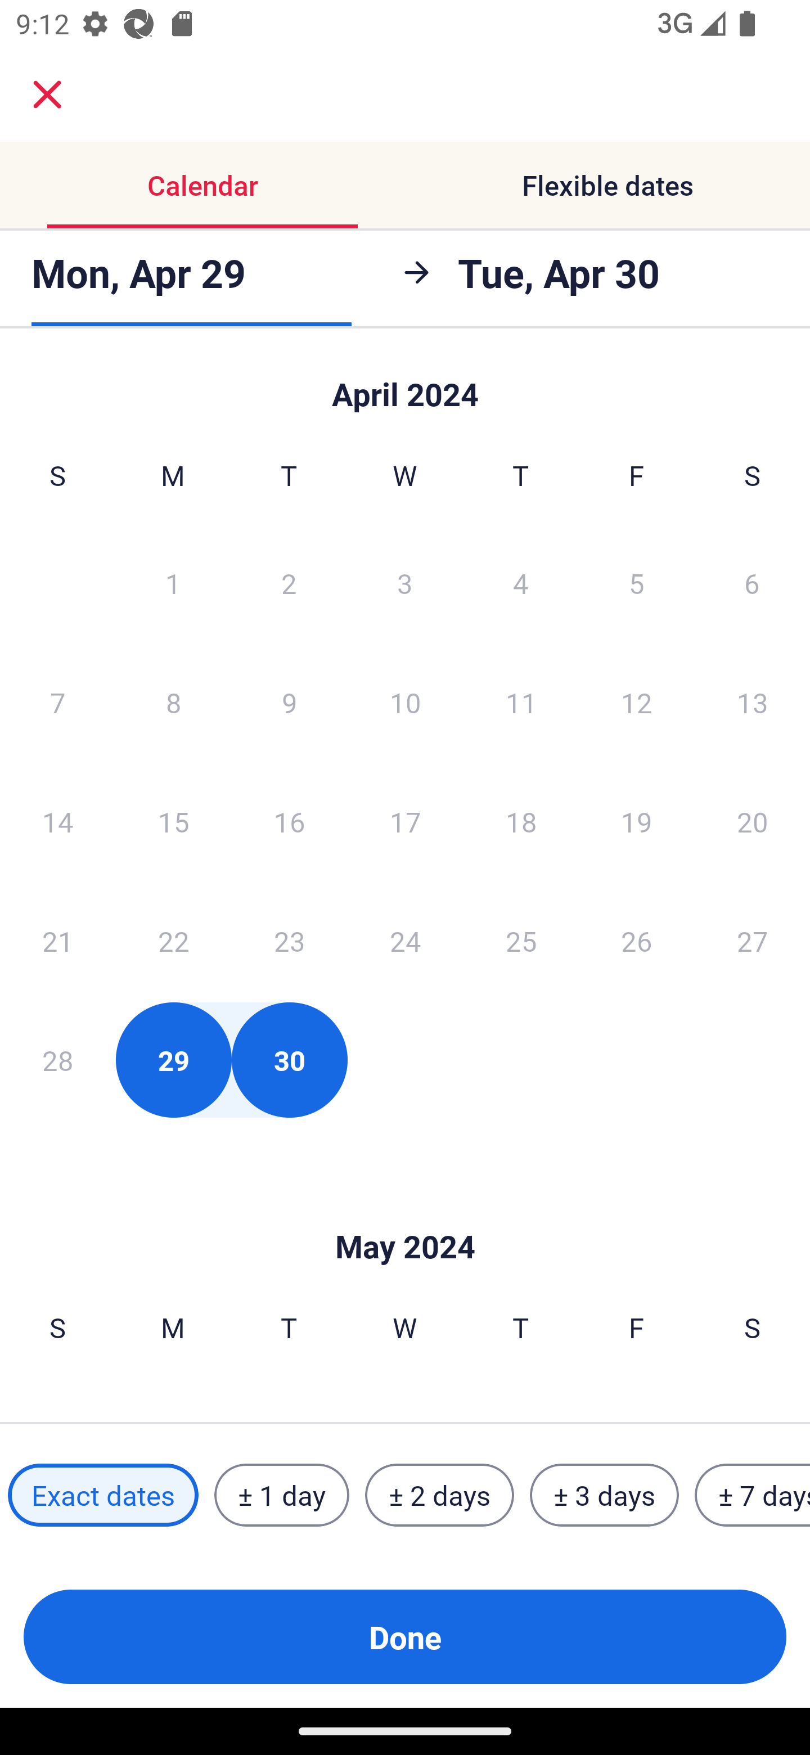 The image size is (810, 1755). I want to click on 20 Saturday, April 20, 2024, so click(753, 821).